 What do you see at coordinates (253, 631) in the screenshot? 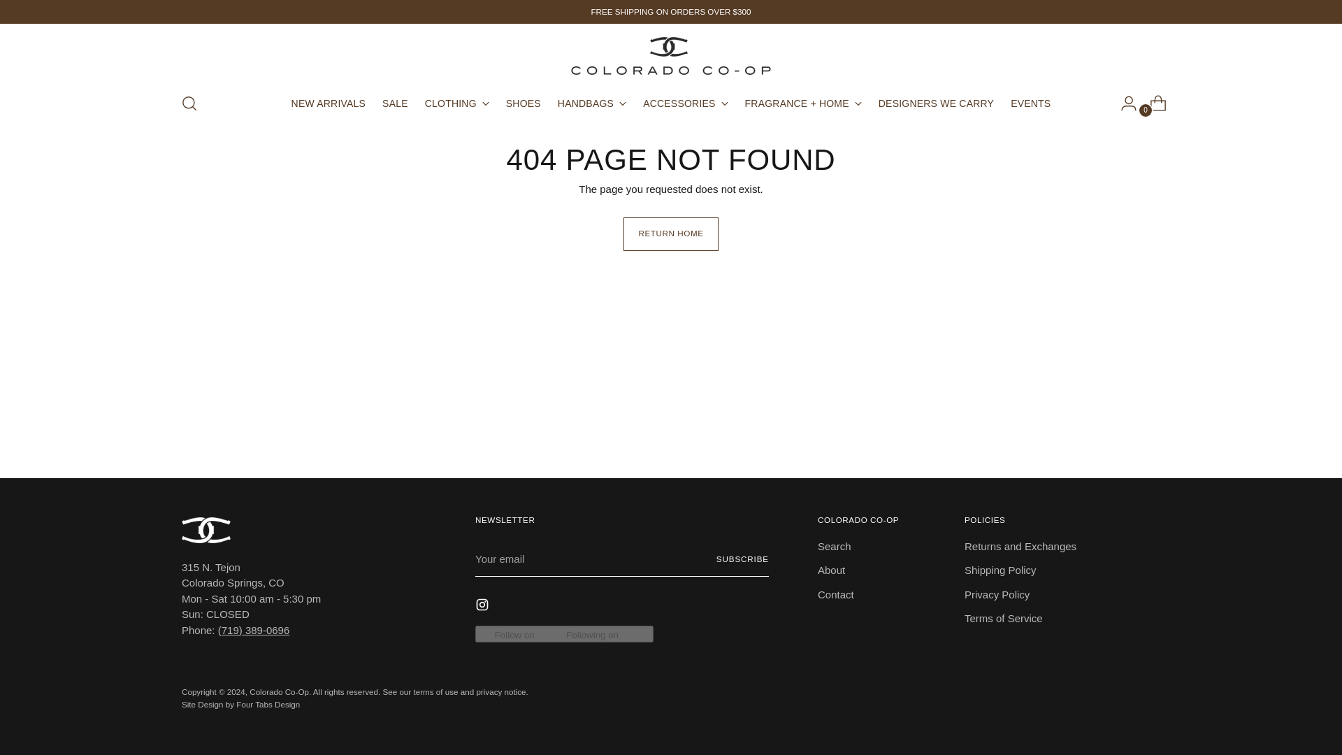
I see `Phone: 719-389-0696` at bounding box center [253, 631].